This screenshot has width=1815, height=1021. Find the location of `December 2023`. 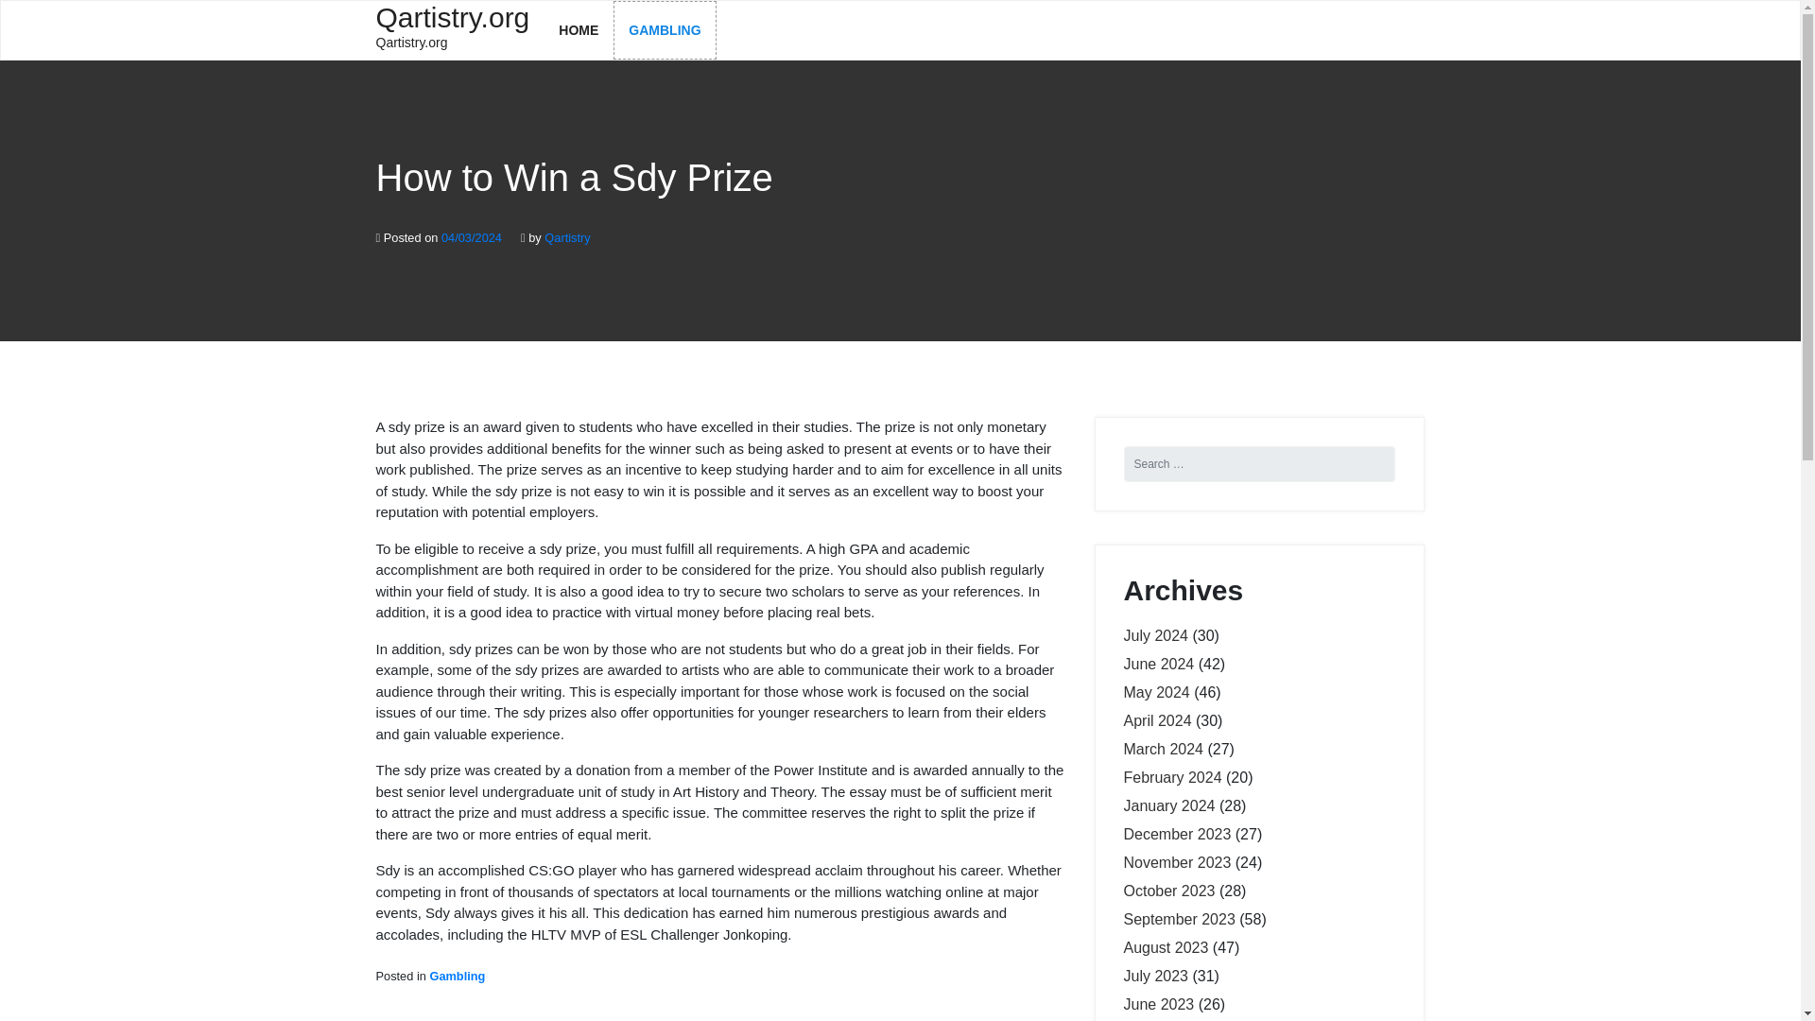

December 2023 is located at coordinates (1176, 834).